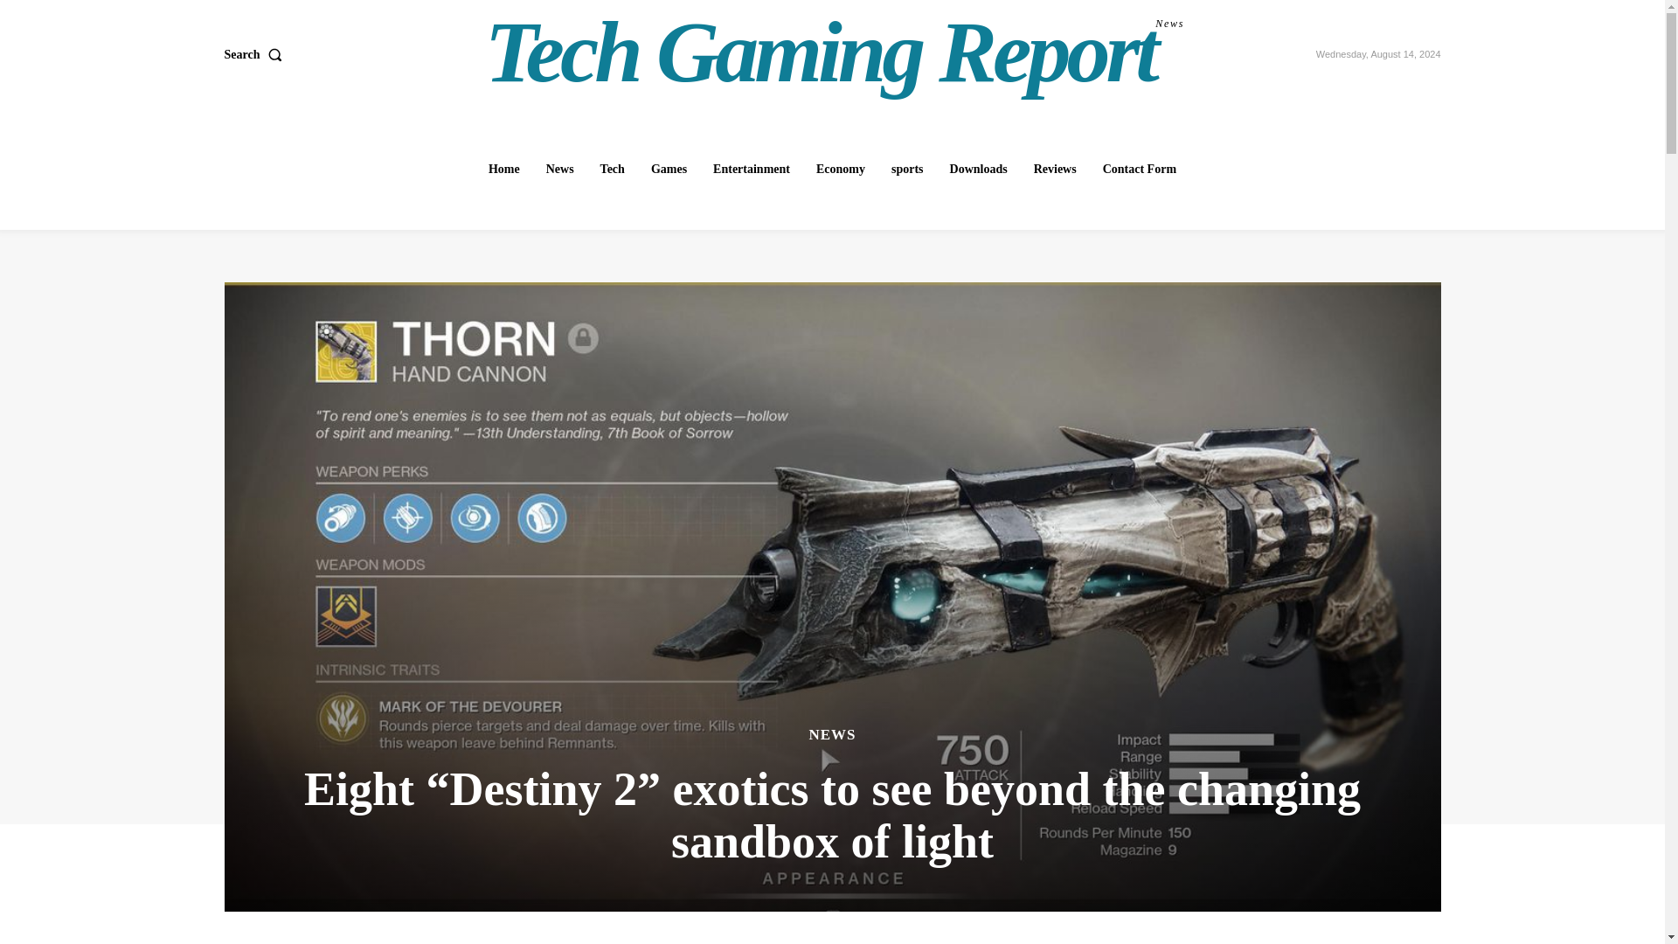 This screenshot has height=944, width=1678. I want to click on Home, so click(613, 169).